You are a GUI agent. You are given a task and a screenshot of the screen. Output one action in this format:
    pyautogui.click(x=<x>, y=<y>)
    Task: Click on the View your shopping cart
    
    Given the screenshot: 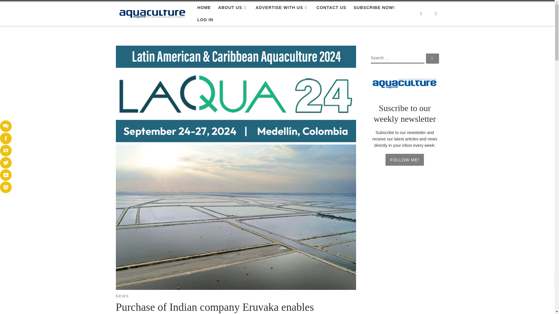 What is the action you would take?
    pyautogui.click(x=436, y=14)
    